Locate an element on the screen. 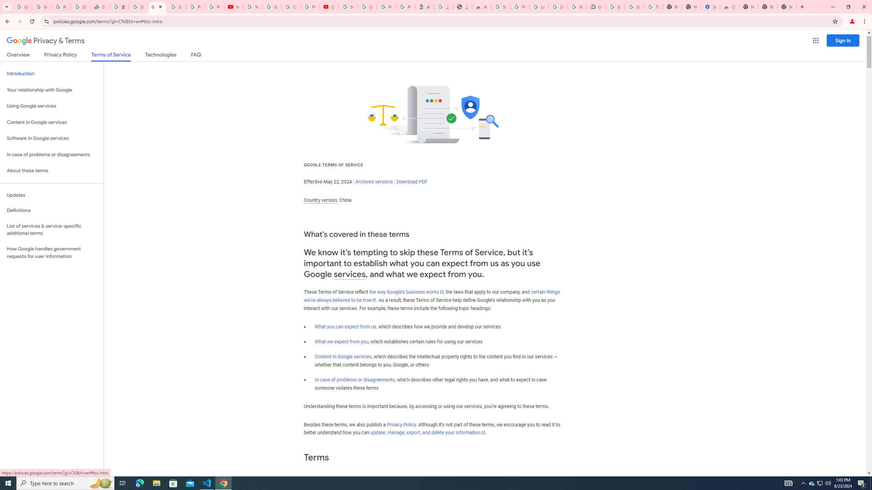 Image resolution: width=872 pixels, height=490 pixels. Sign in - Google Accounts is located at coordinates (138, 7).